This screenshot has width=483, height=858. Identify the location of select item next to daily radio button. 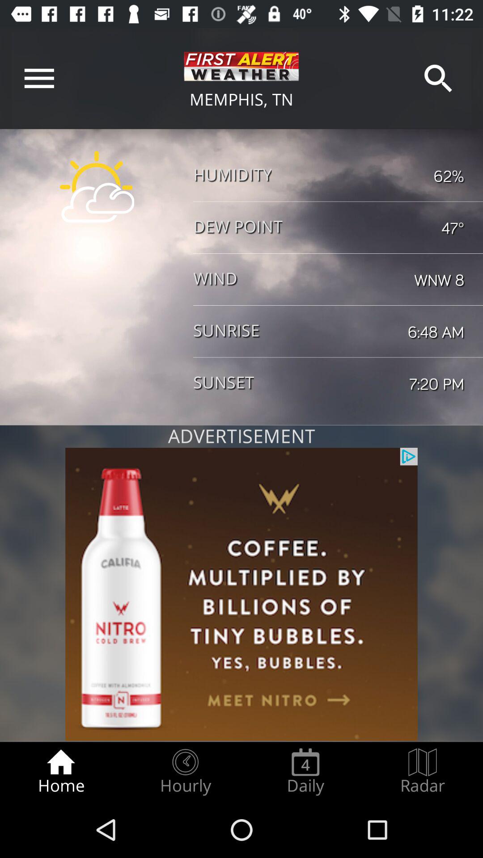
(423, 771).